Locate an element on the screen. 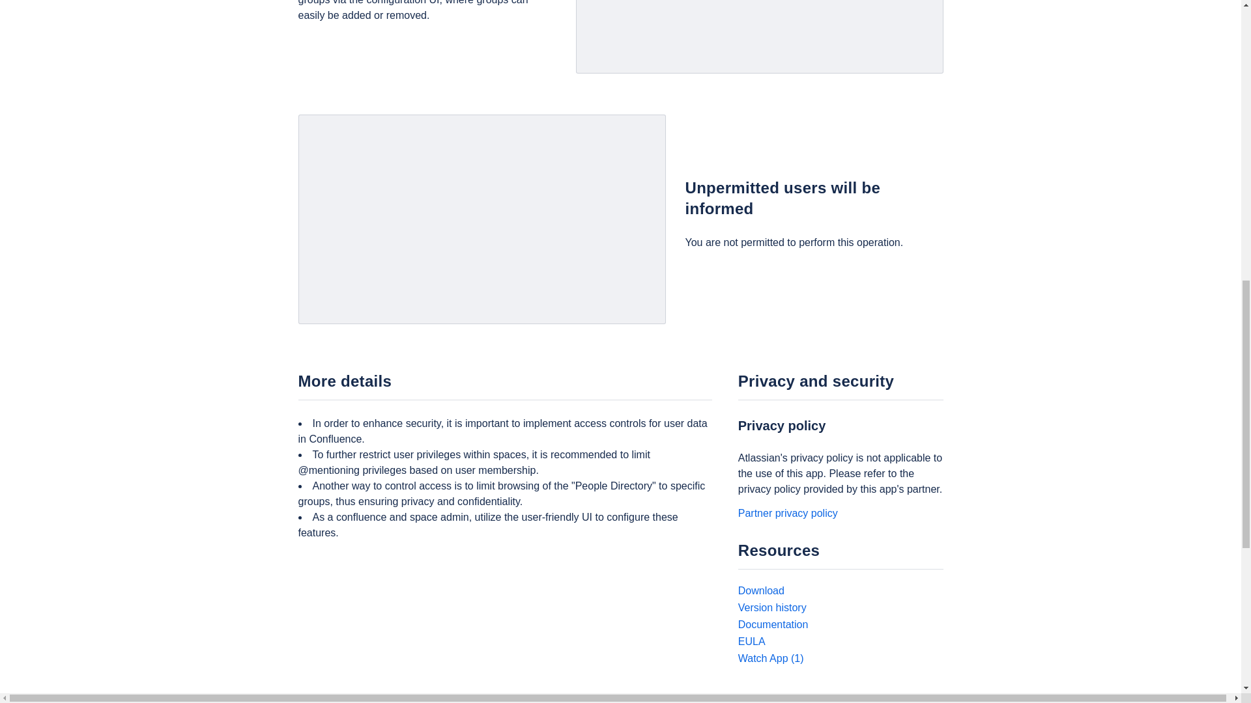 This screenshot has width=1251, height=703. Download is located at coordinates (761, 590).